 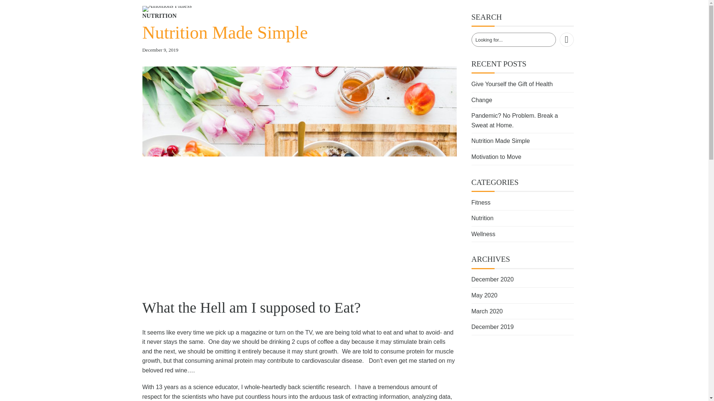 What do you see at coordinates (482, 100) in the screenshot?
I see `Change` at bounding box center [482, 100].